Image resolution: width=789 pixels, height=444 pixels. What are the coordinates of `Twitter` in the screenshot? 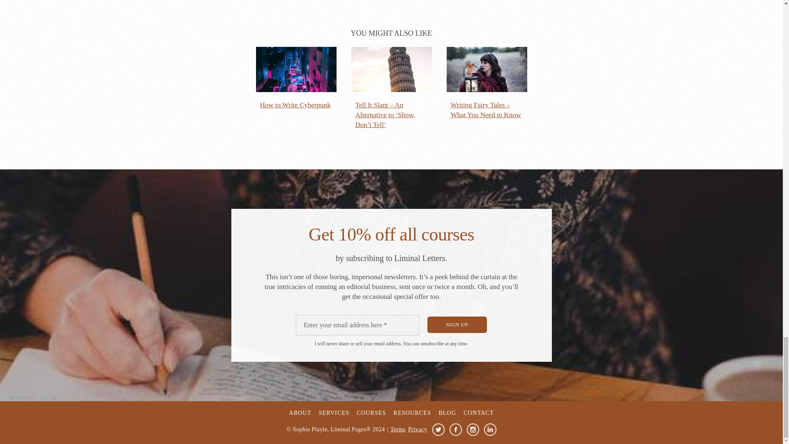 It's located at (438, 429).